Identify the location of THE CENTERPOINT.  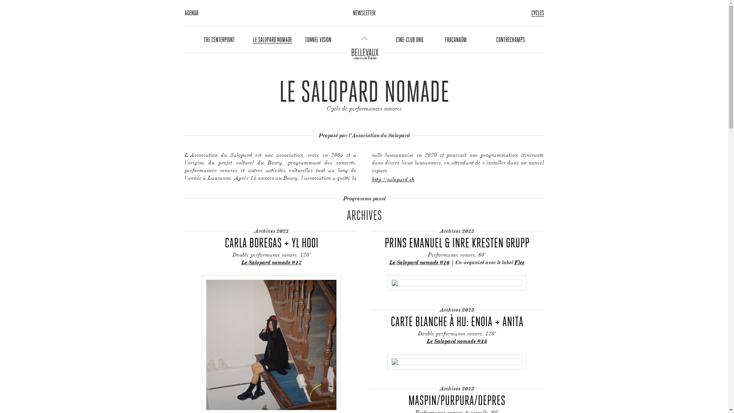
(219, 40).